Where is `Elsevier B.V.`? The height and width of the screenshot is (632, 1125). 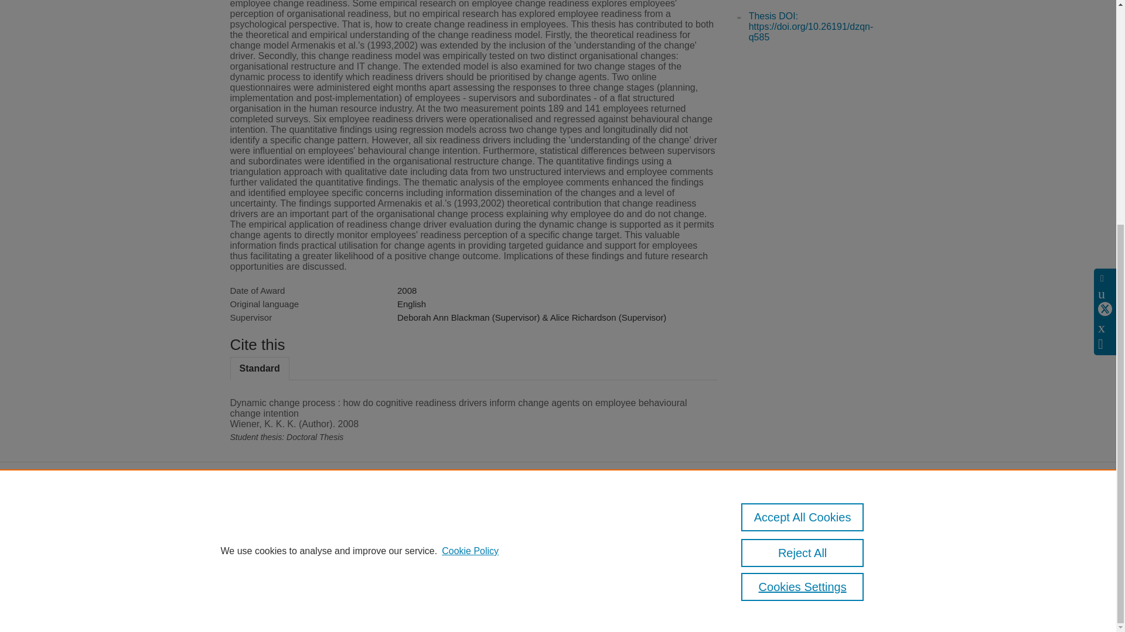 Elsevier B.V. is located at coordinates (391, 536).